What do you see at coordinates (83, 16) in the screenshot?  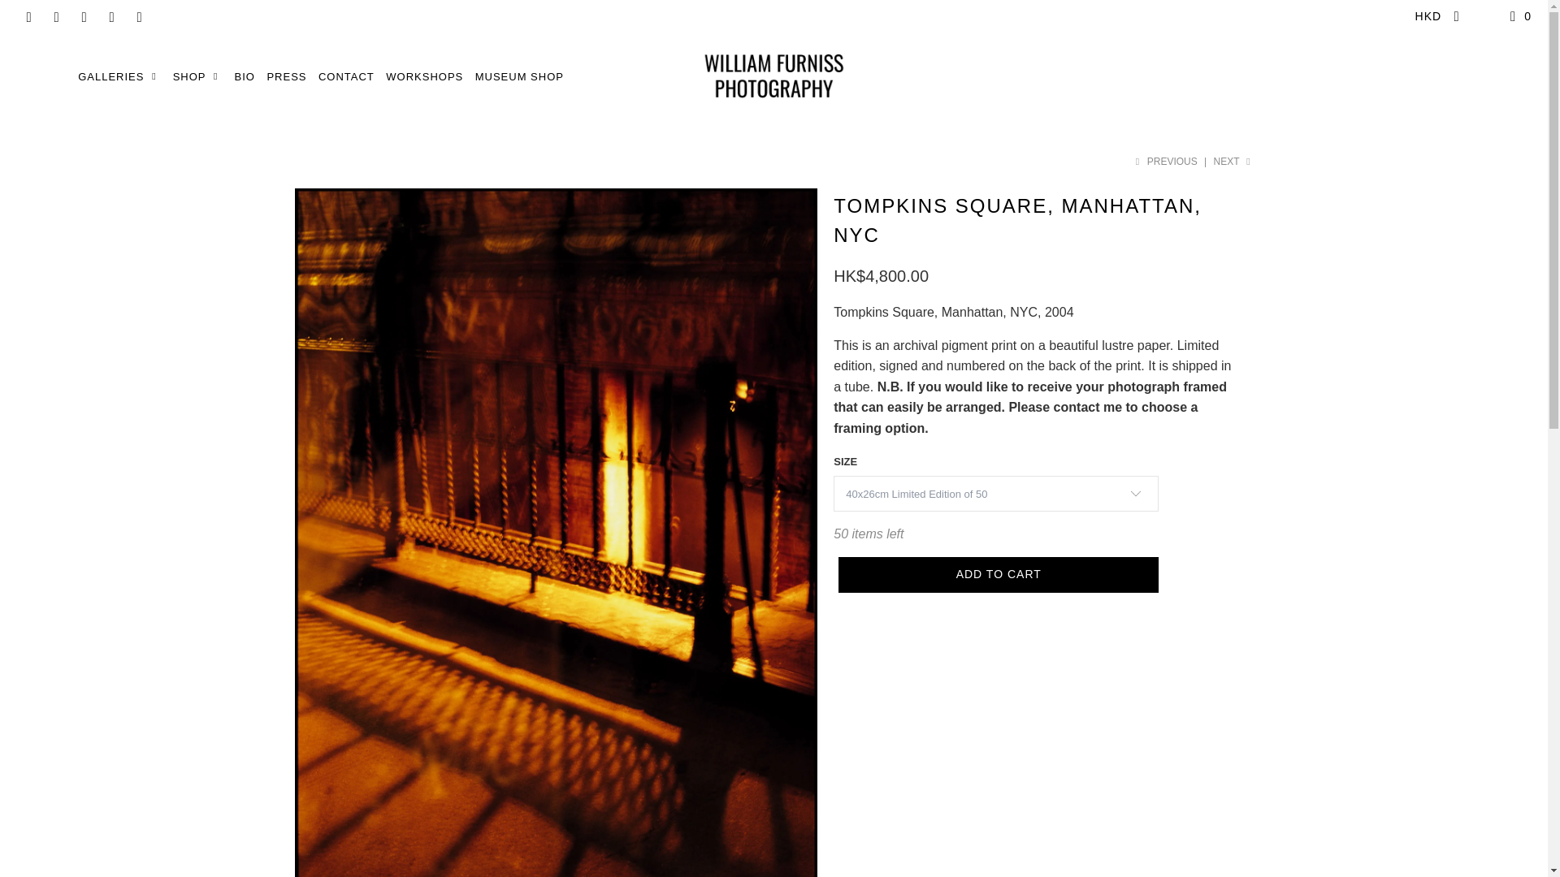 I see `William Furniss Photography on Instagram` at bounding box center [83, 16].